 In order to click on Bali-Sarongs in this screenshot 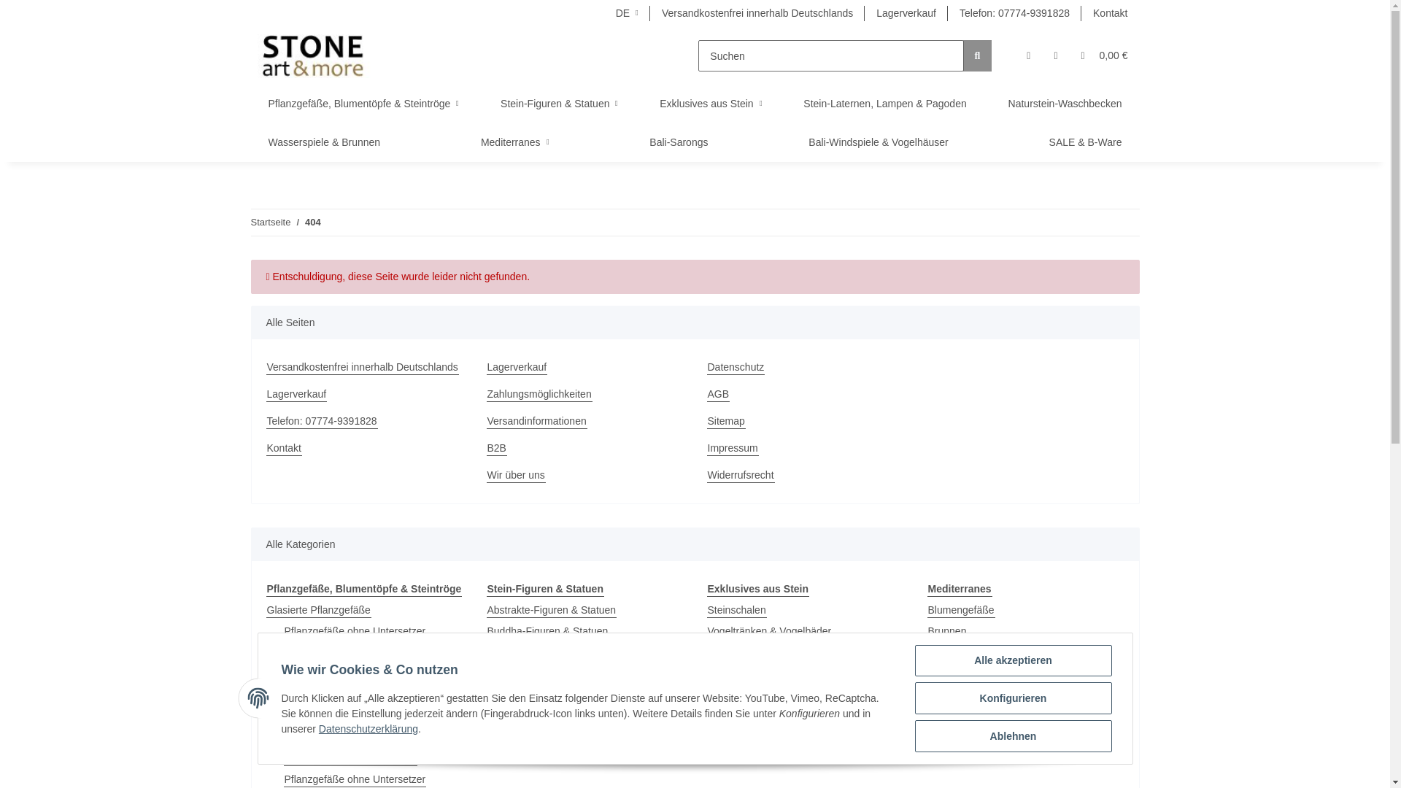, I will do `click(679, 142)`.